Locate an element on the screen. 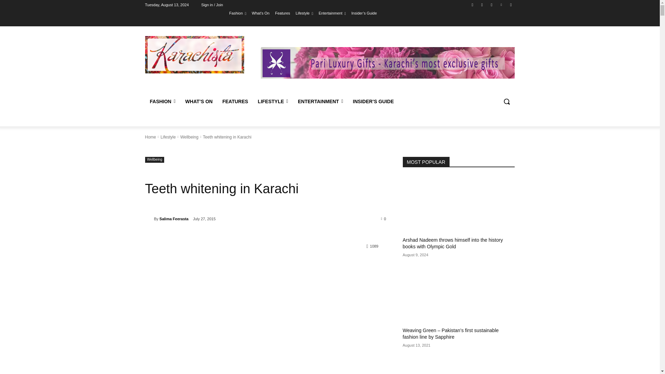 The height and width of the screenshot is (374, 665). Salima Feerasta is located at coordinates (149, 219).